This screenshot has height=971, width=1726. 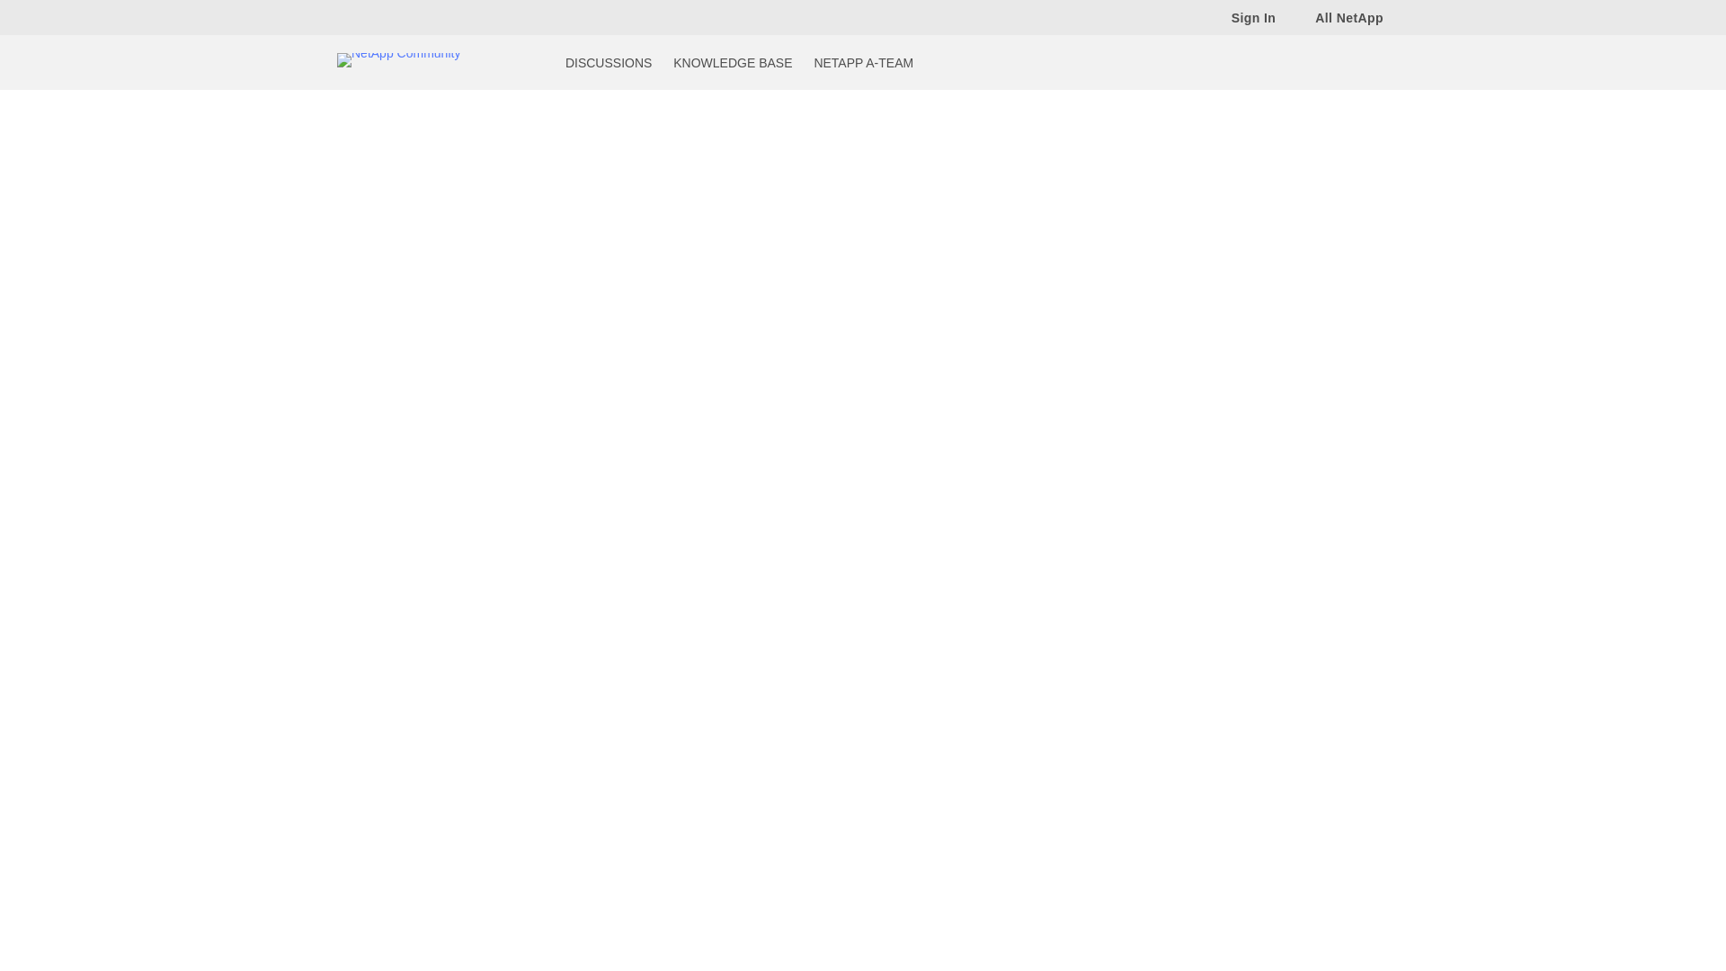 I want to click on KNOWLEDGE BASE, so click(x=732, y=62).